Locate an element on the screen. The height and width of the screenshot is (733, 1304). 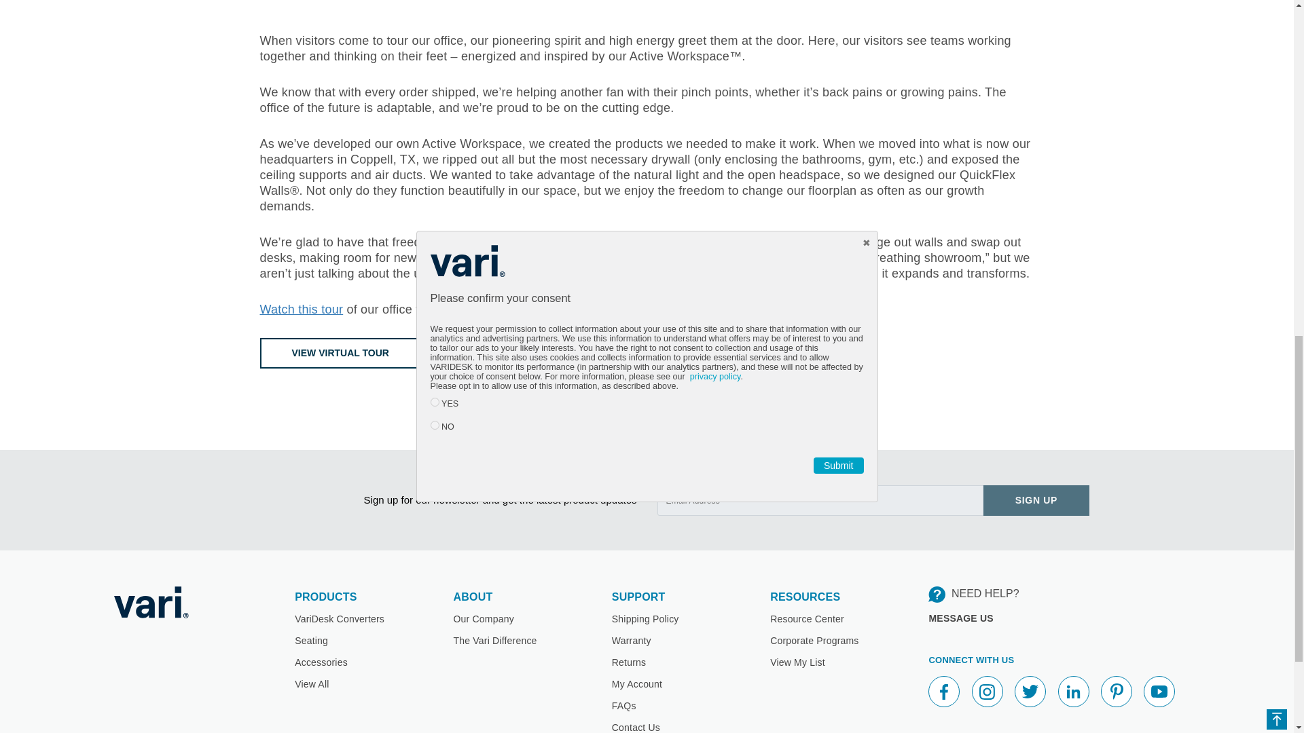
Go to Our Company is located at coordinates (483, 619).